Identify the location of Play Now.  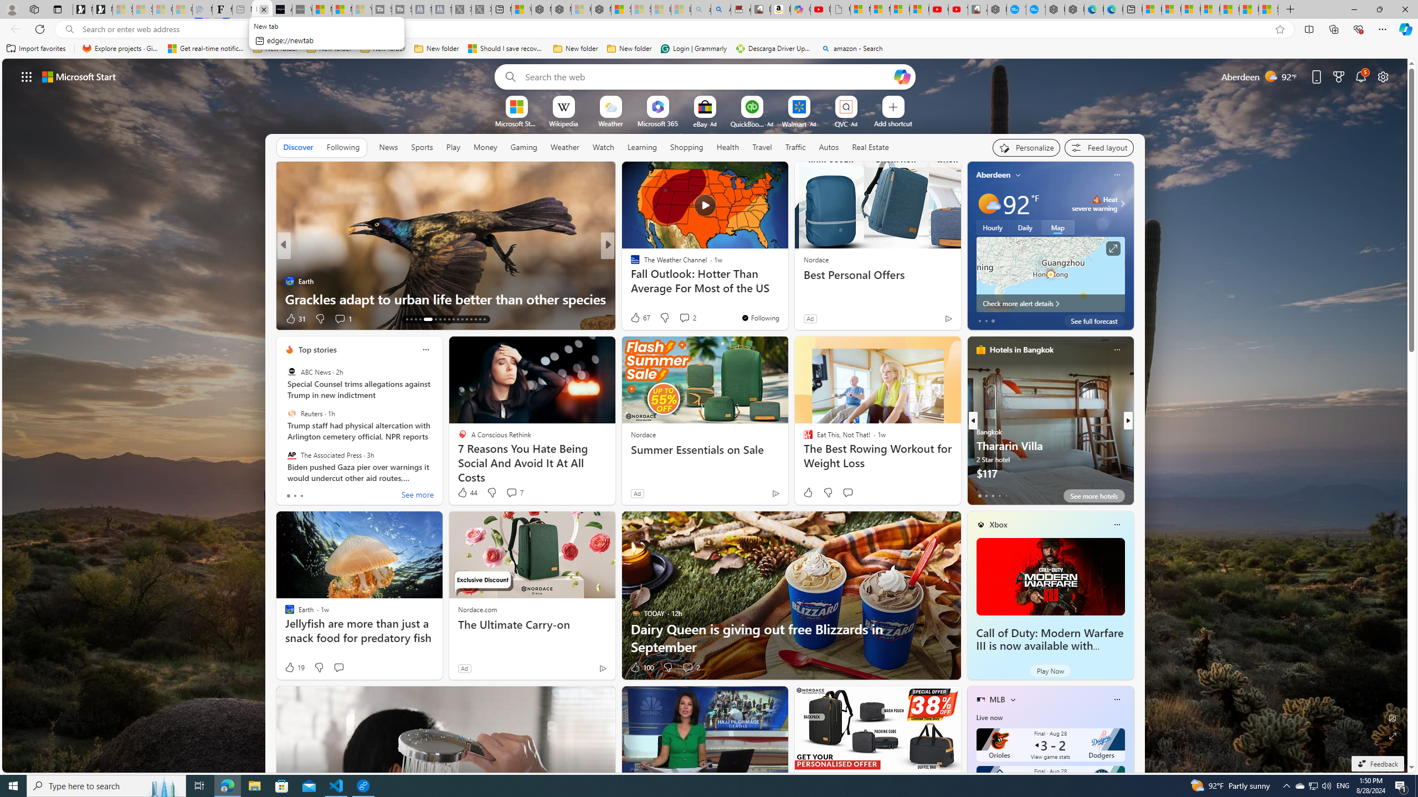
(1050, 671).